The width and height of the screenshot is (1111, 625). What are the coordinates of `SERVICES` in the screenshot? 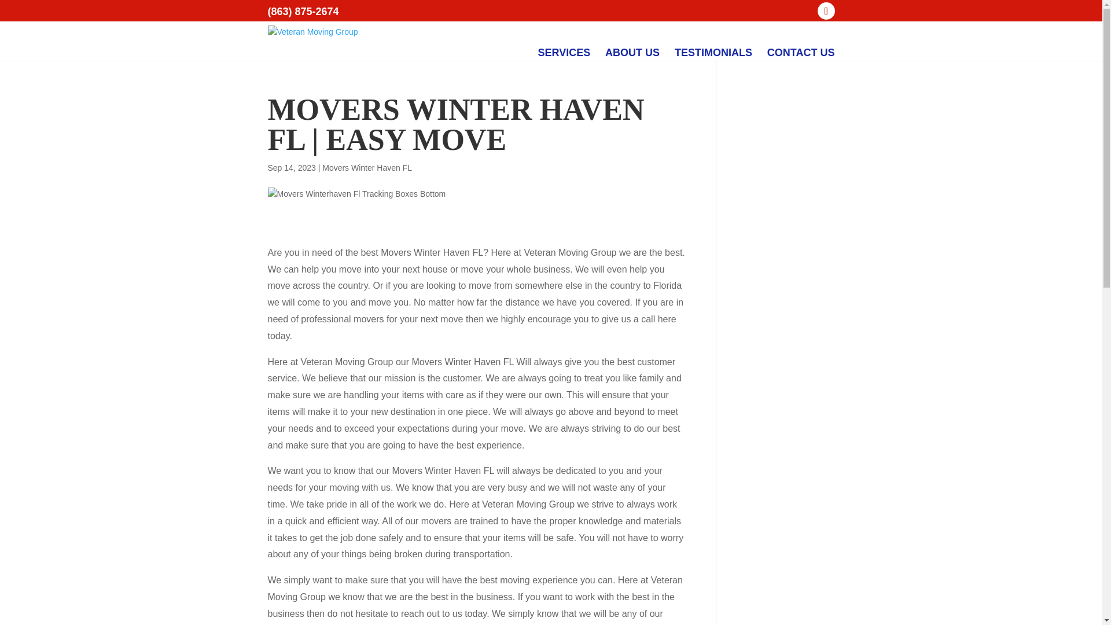 It's located at (564, 53).